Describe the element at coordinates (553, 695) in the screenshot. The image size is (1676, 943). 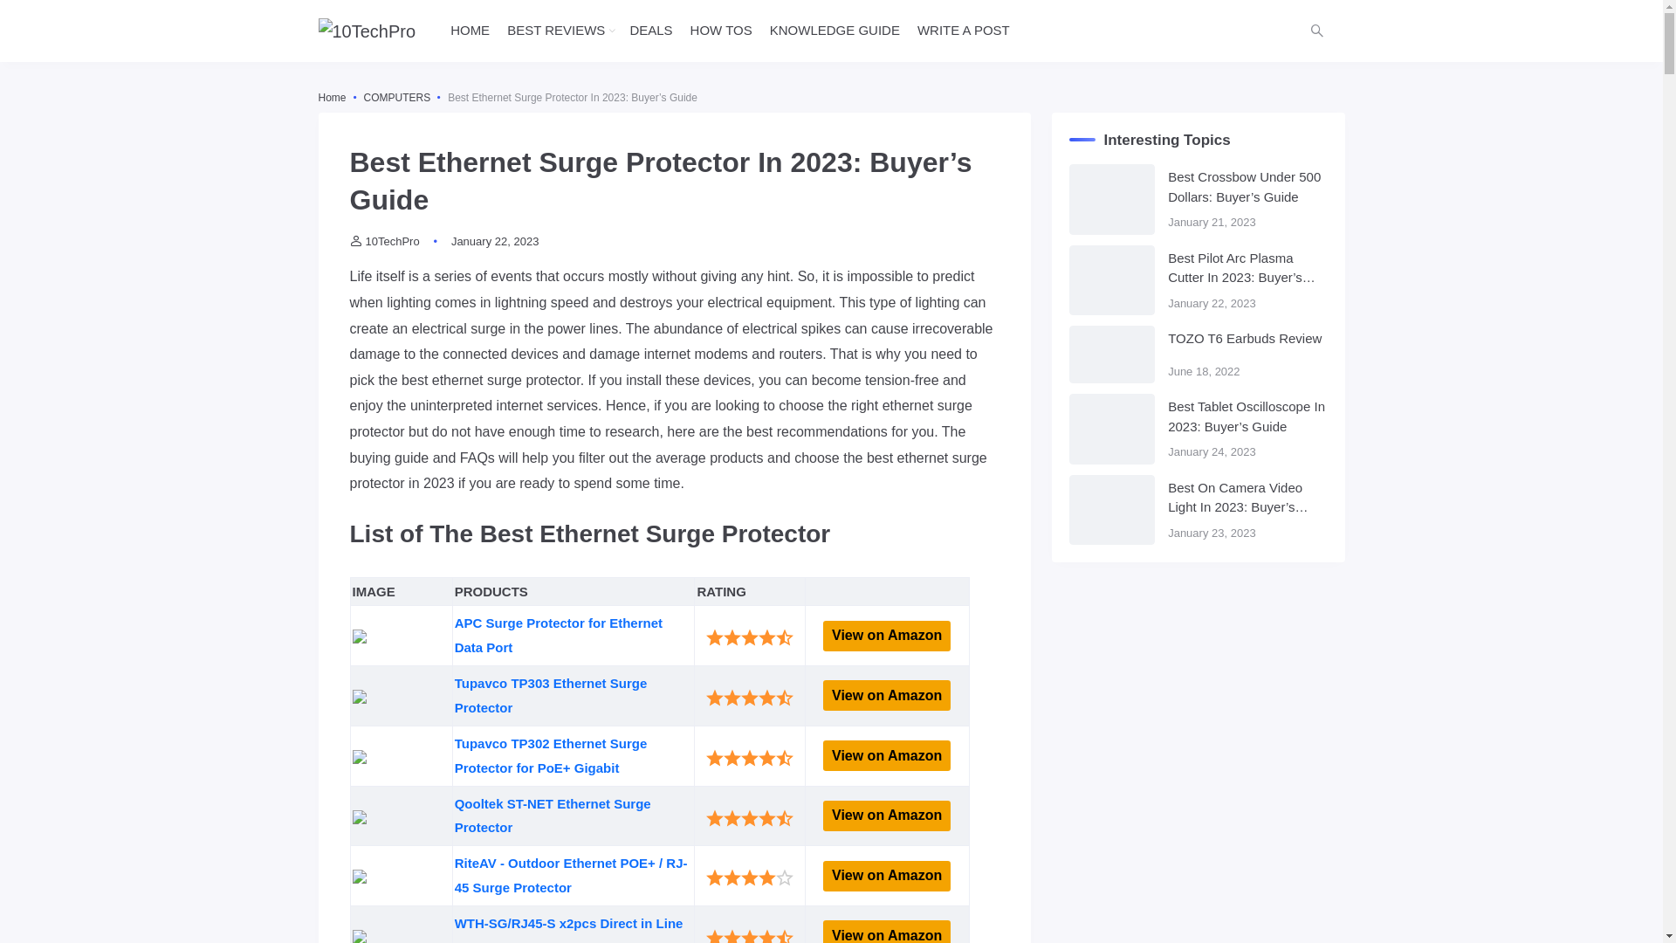
I see `Tupavco TP303 Ethernet Surge Protector` at that location.